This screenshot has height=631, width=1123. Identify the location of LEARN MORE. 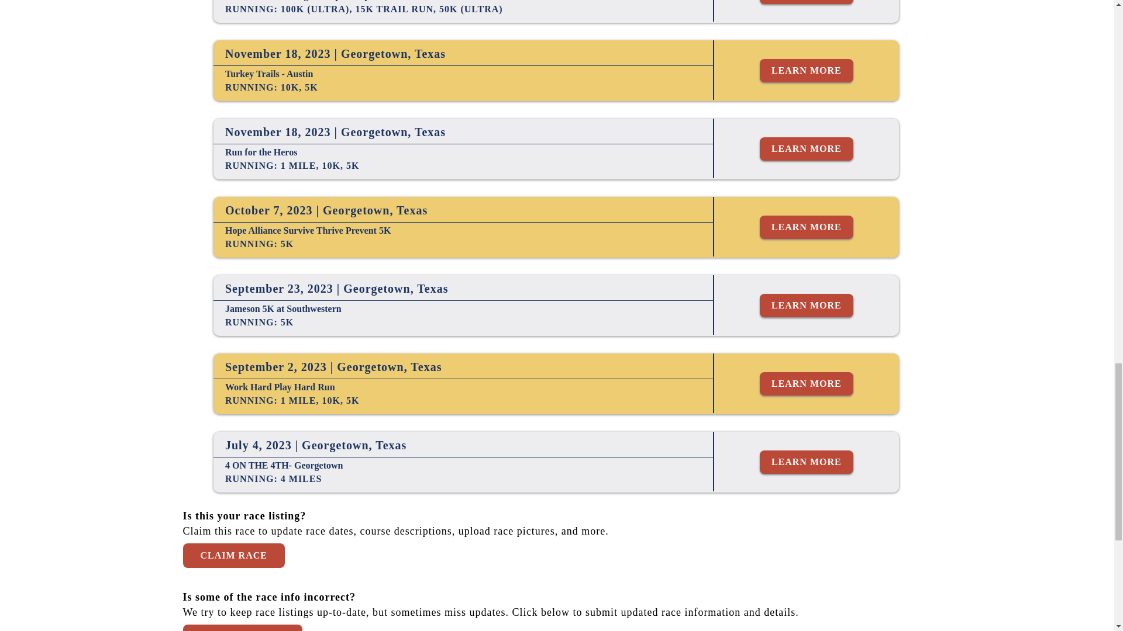
(807, 2).